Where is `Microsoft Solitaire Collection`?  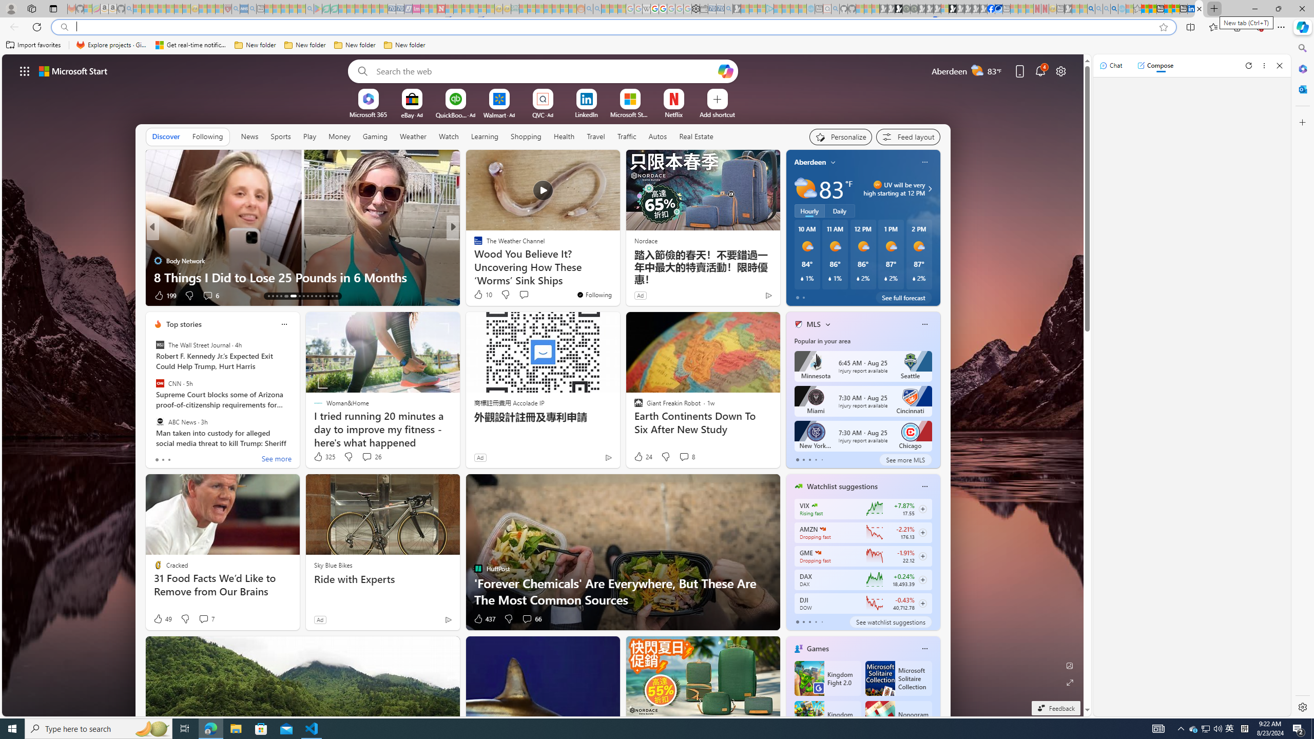 Microsoft Solitaire Collection is located at coordinates (898, 678).